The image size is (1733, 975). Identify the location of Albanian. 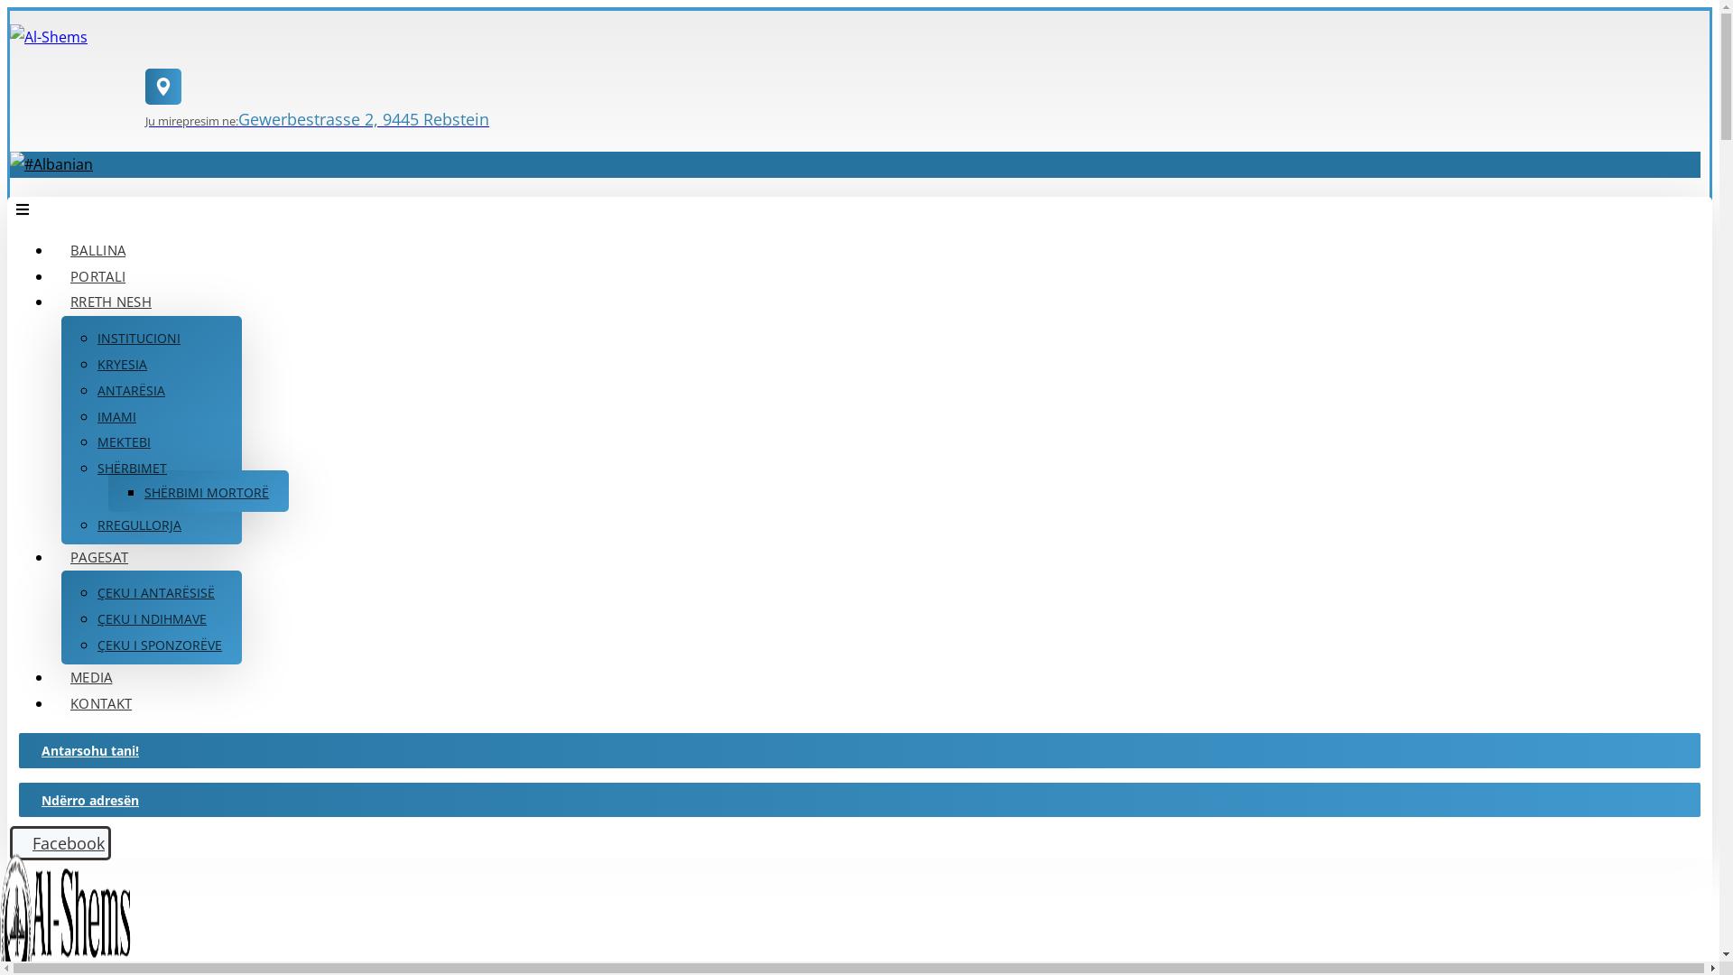
(51, 164).